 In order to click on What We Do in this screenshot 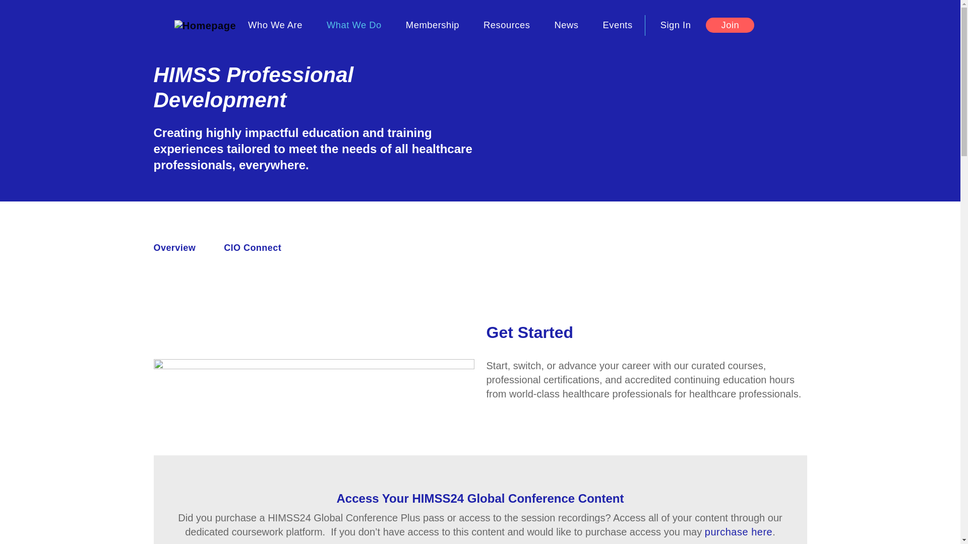, I will do `click(354, 25)`.